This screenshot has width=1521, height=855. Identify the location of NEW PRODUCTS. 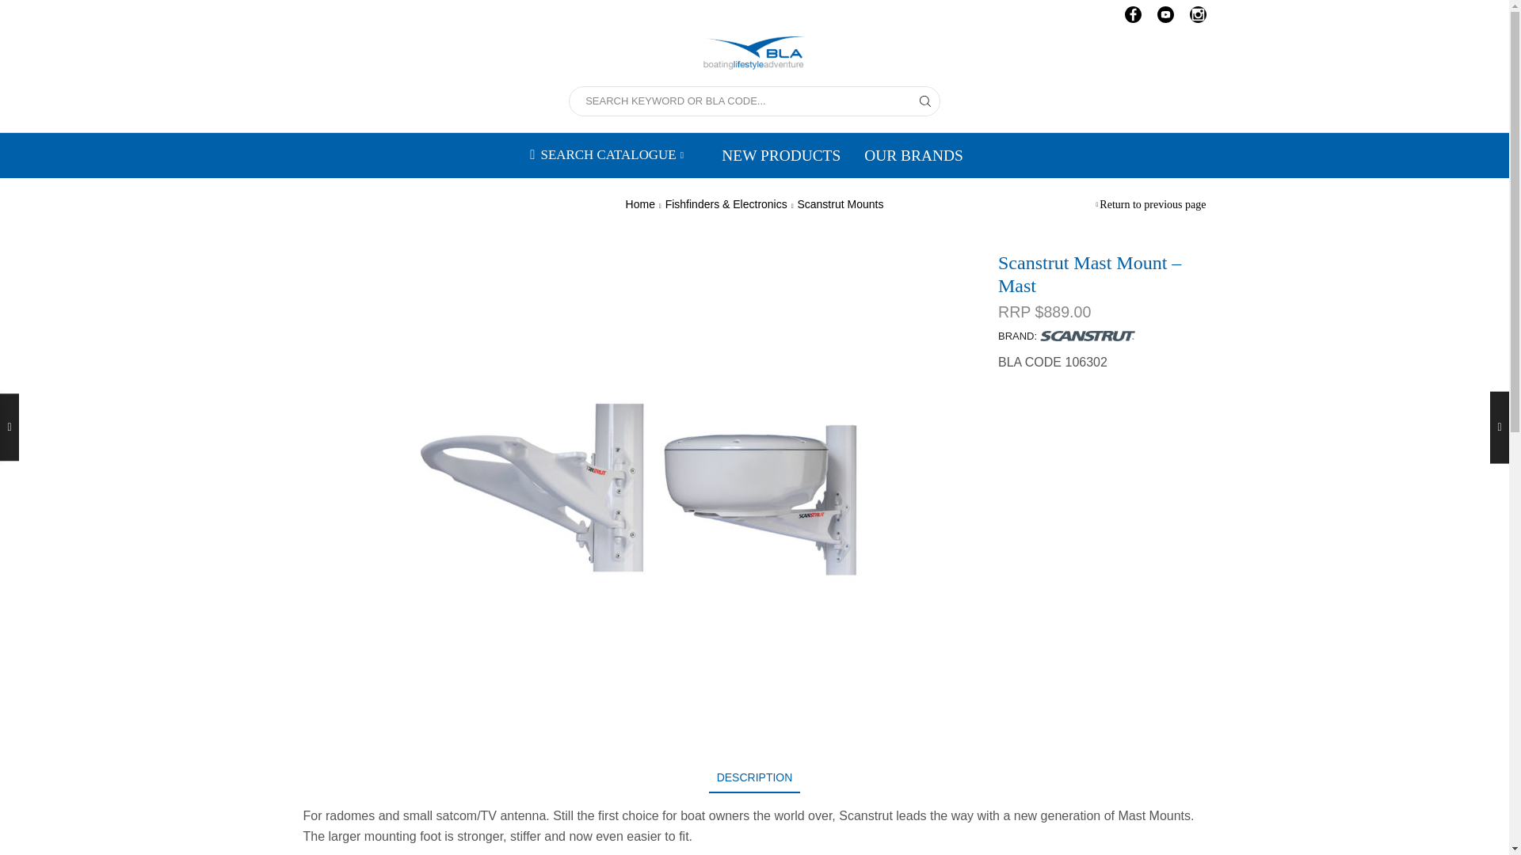
(781, 155).